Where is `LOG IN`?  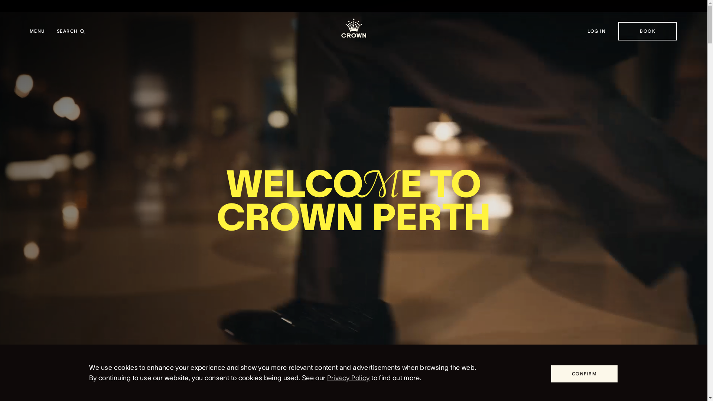 LOG IN is located at coordinates (597, 31).